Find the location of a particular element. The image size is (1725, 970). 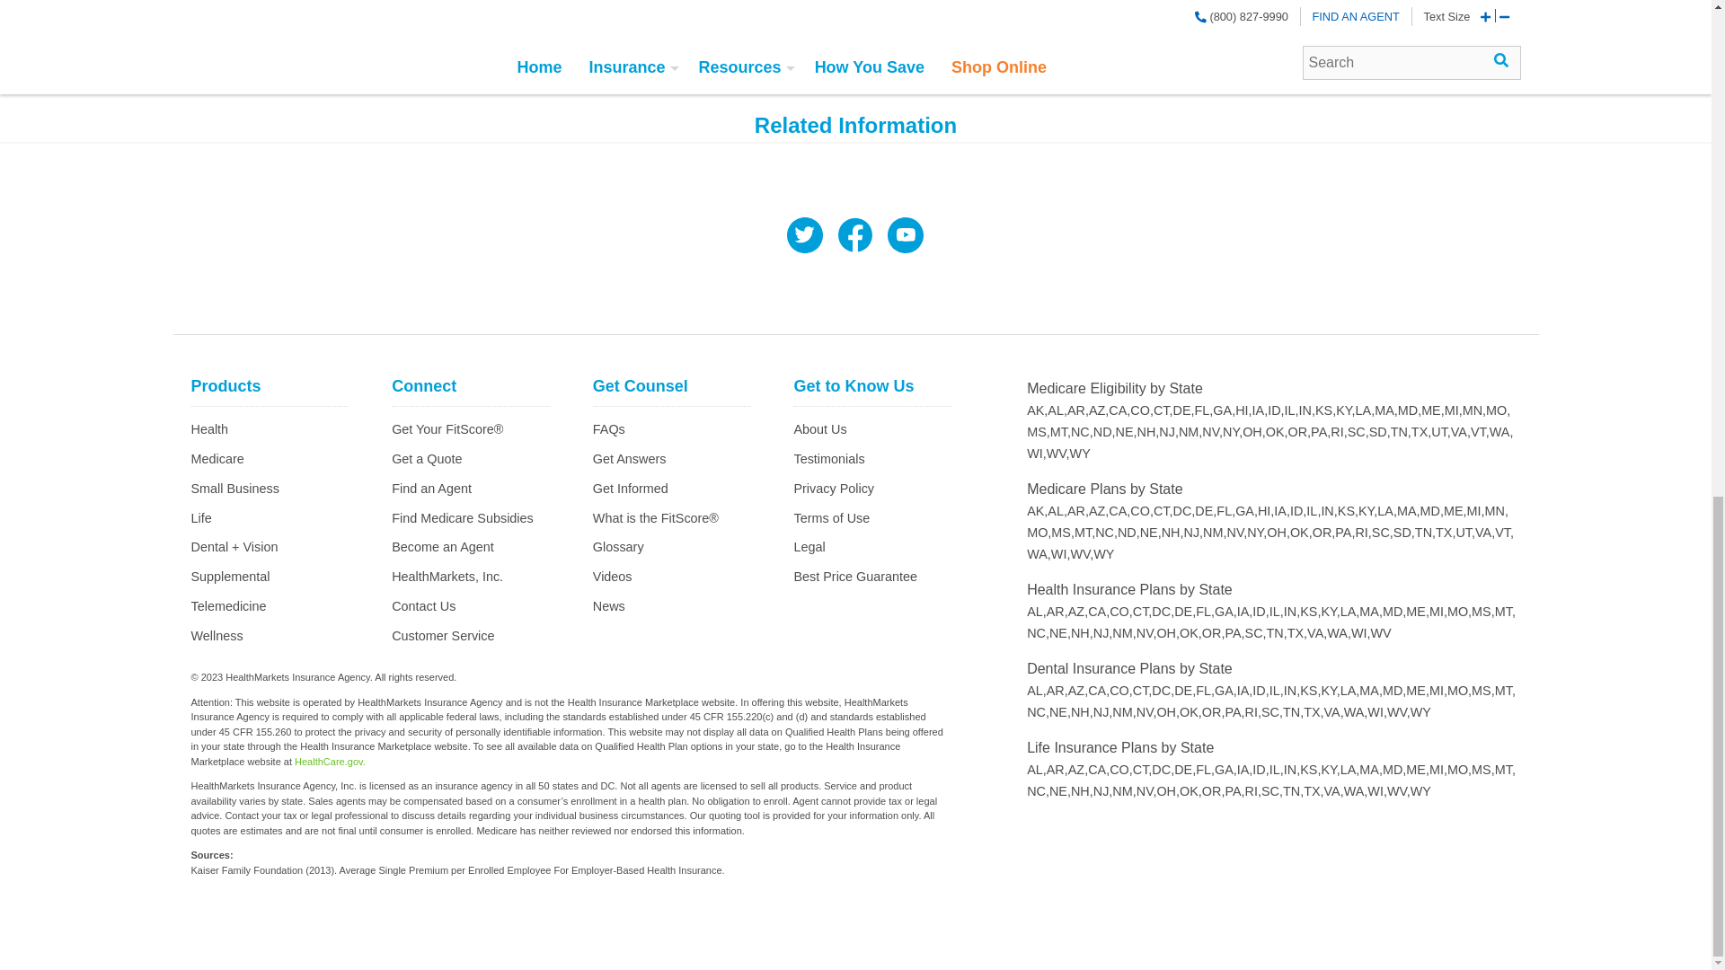

Medicare Eligibility in Illinois is located at coordinates (1292, 410).